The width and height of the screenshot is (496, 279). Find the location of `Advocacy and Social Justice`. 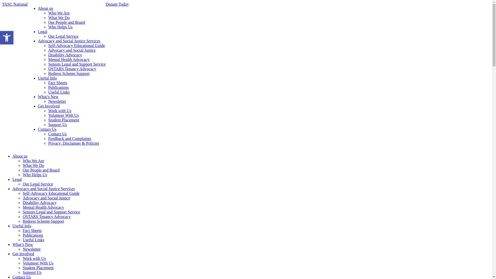

Advocacy and Social Justice is located at coordinates (72, 50).